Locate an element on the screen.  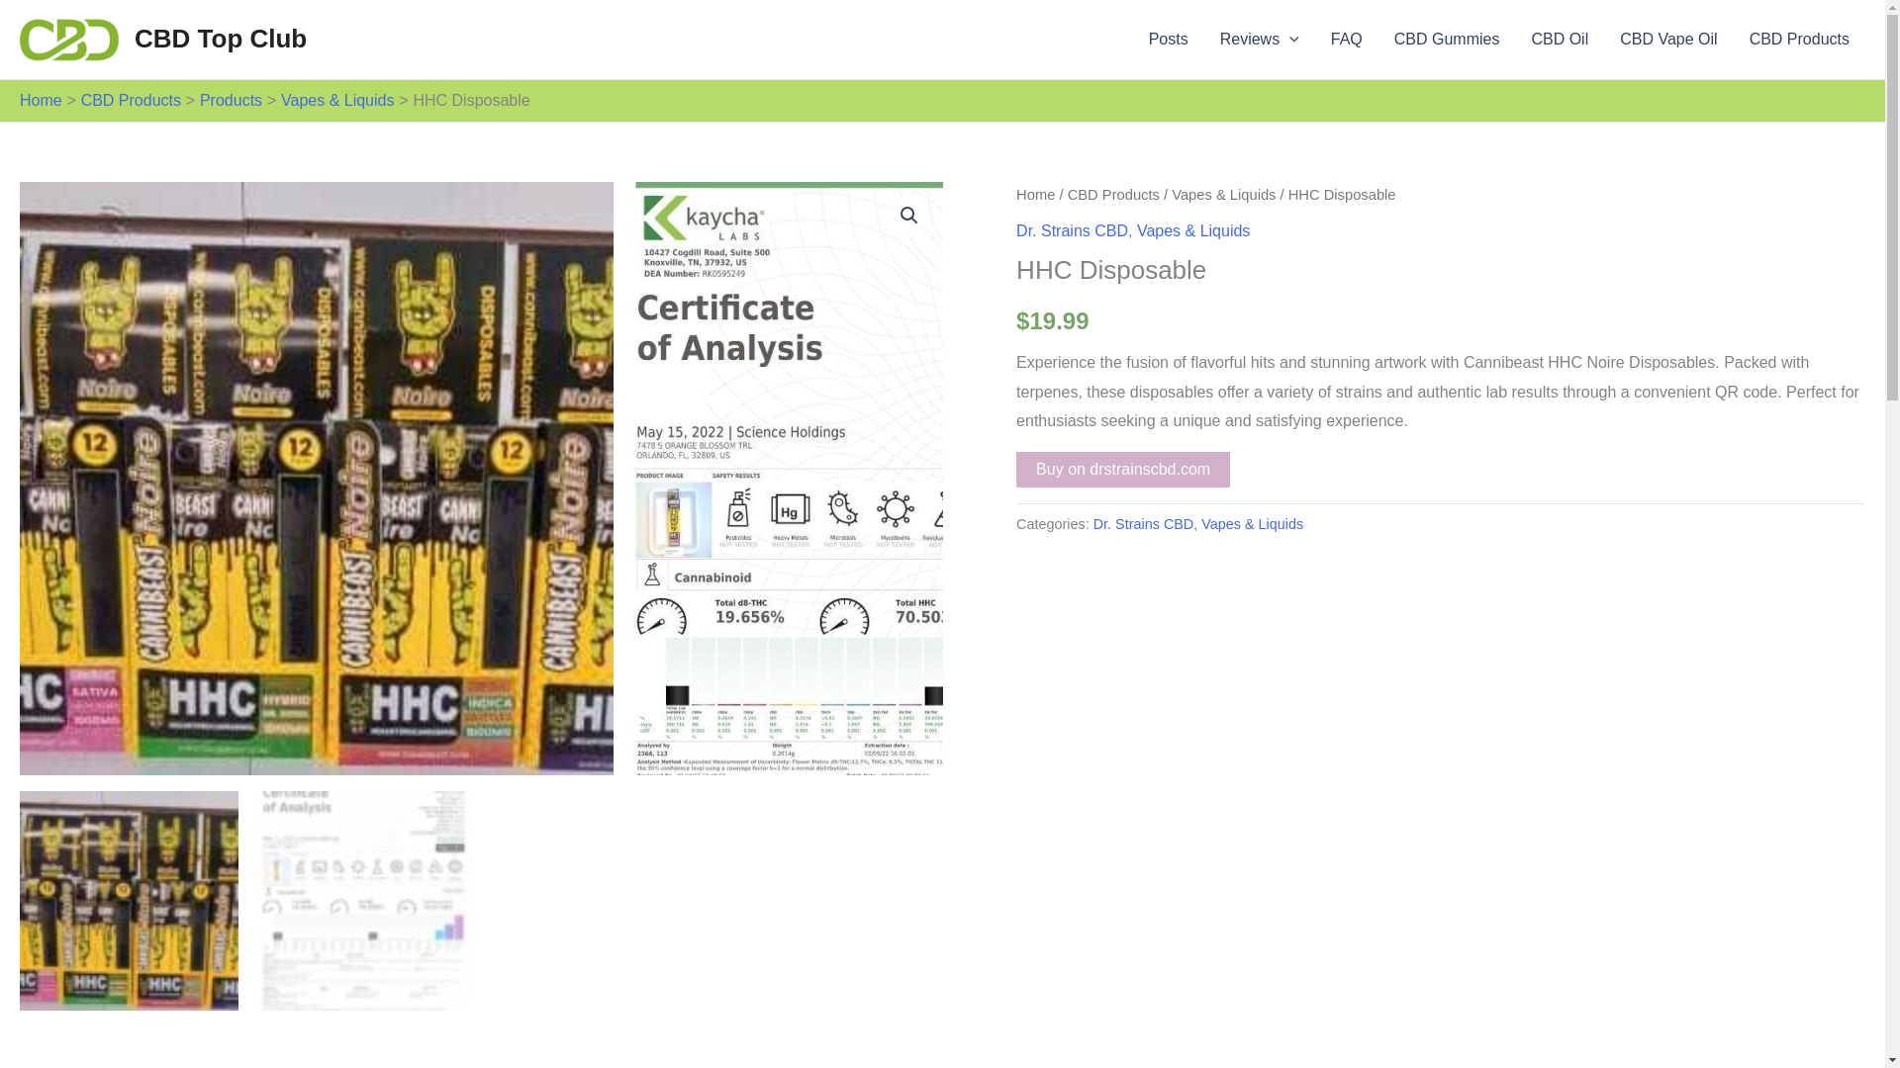
Dr. Strains CBD is located at coordinates (1144, 523).